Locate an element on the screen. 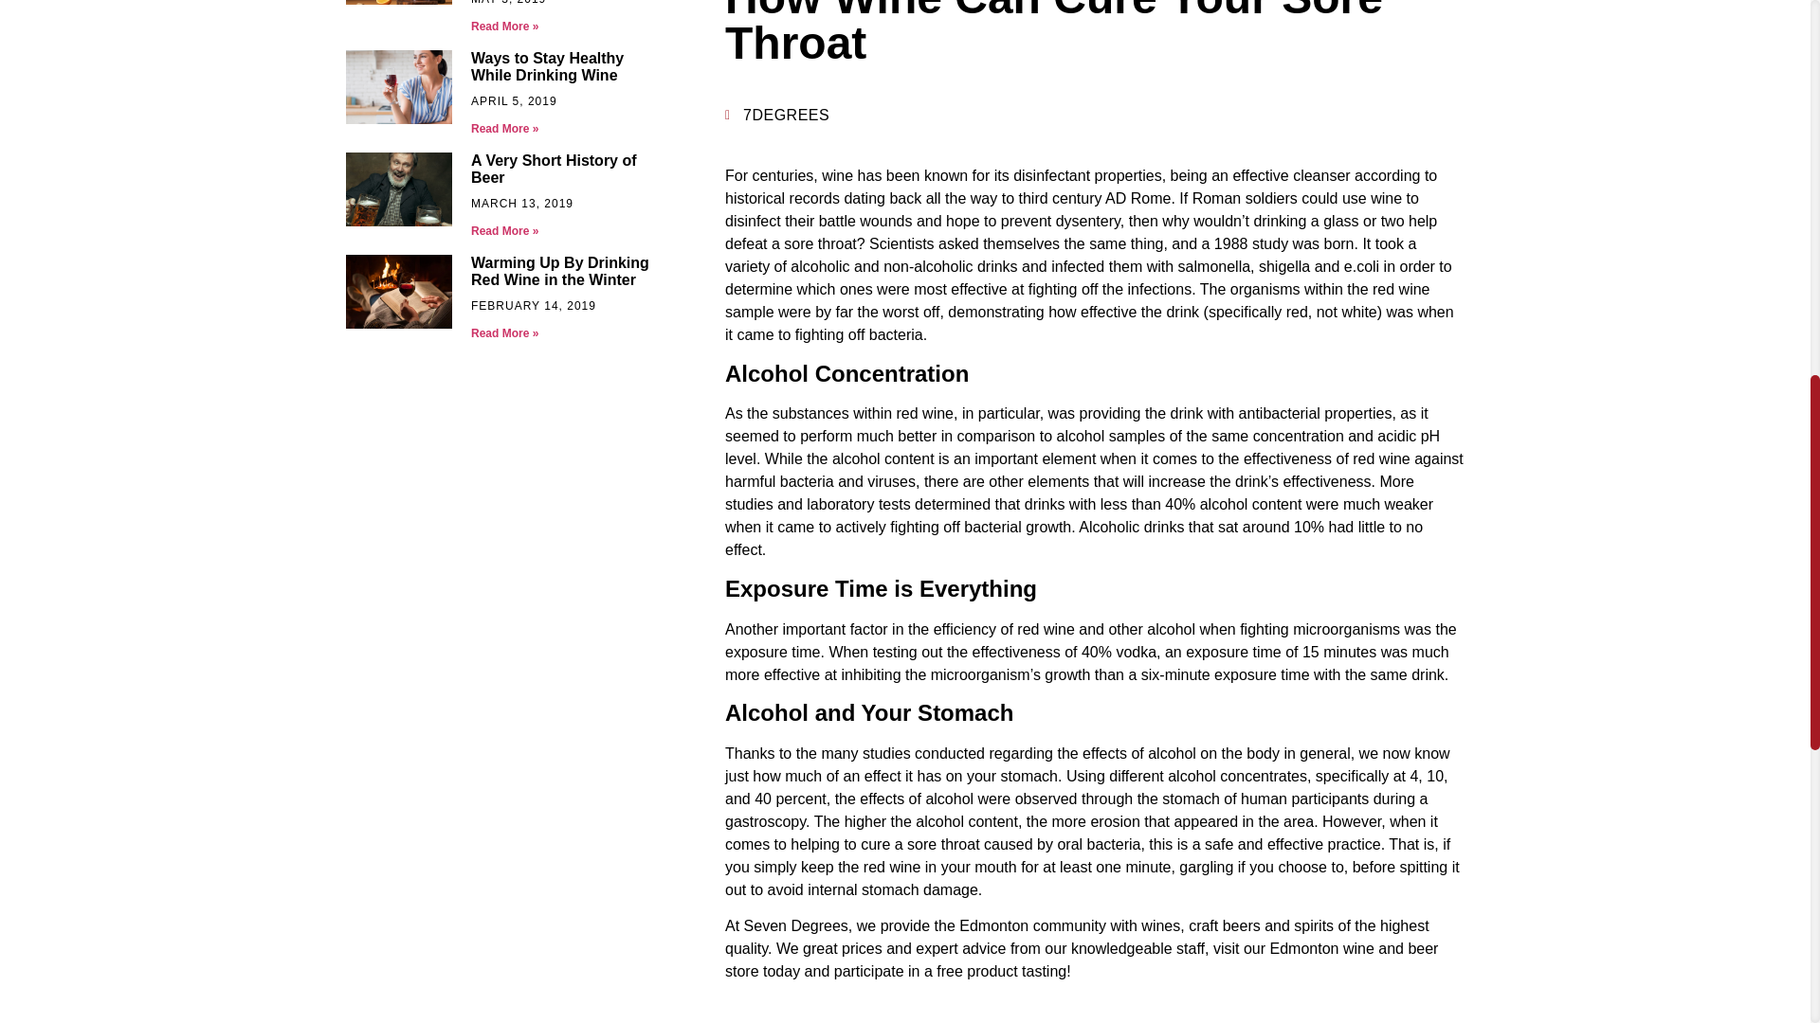 The height and width of the screenshot is (1023, 1820). Warming Up By Drinking Red Wine in the Winter is located at coordinates (560, 271).